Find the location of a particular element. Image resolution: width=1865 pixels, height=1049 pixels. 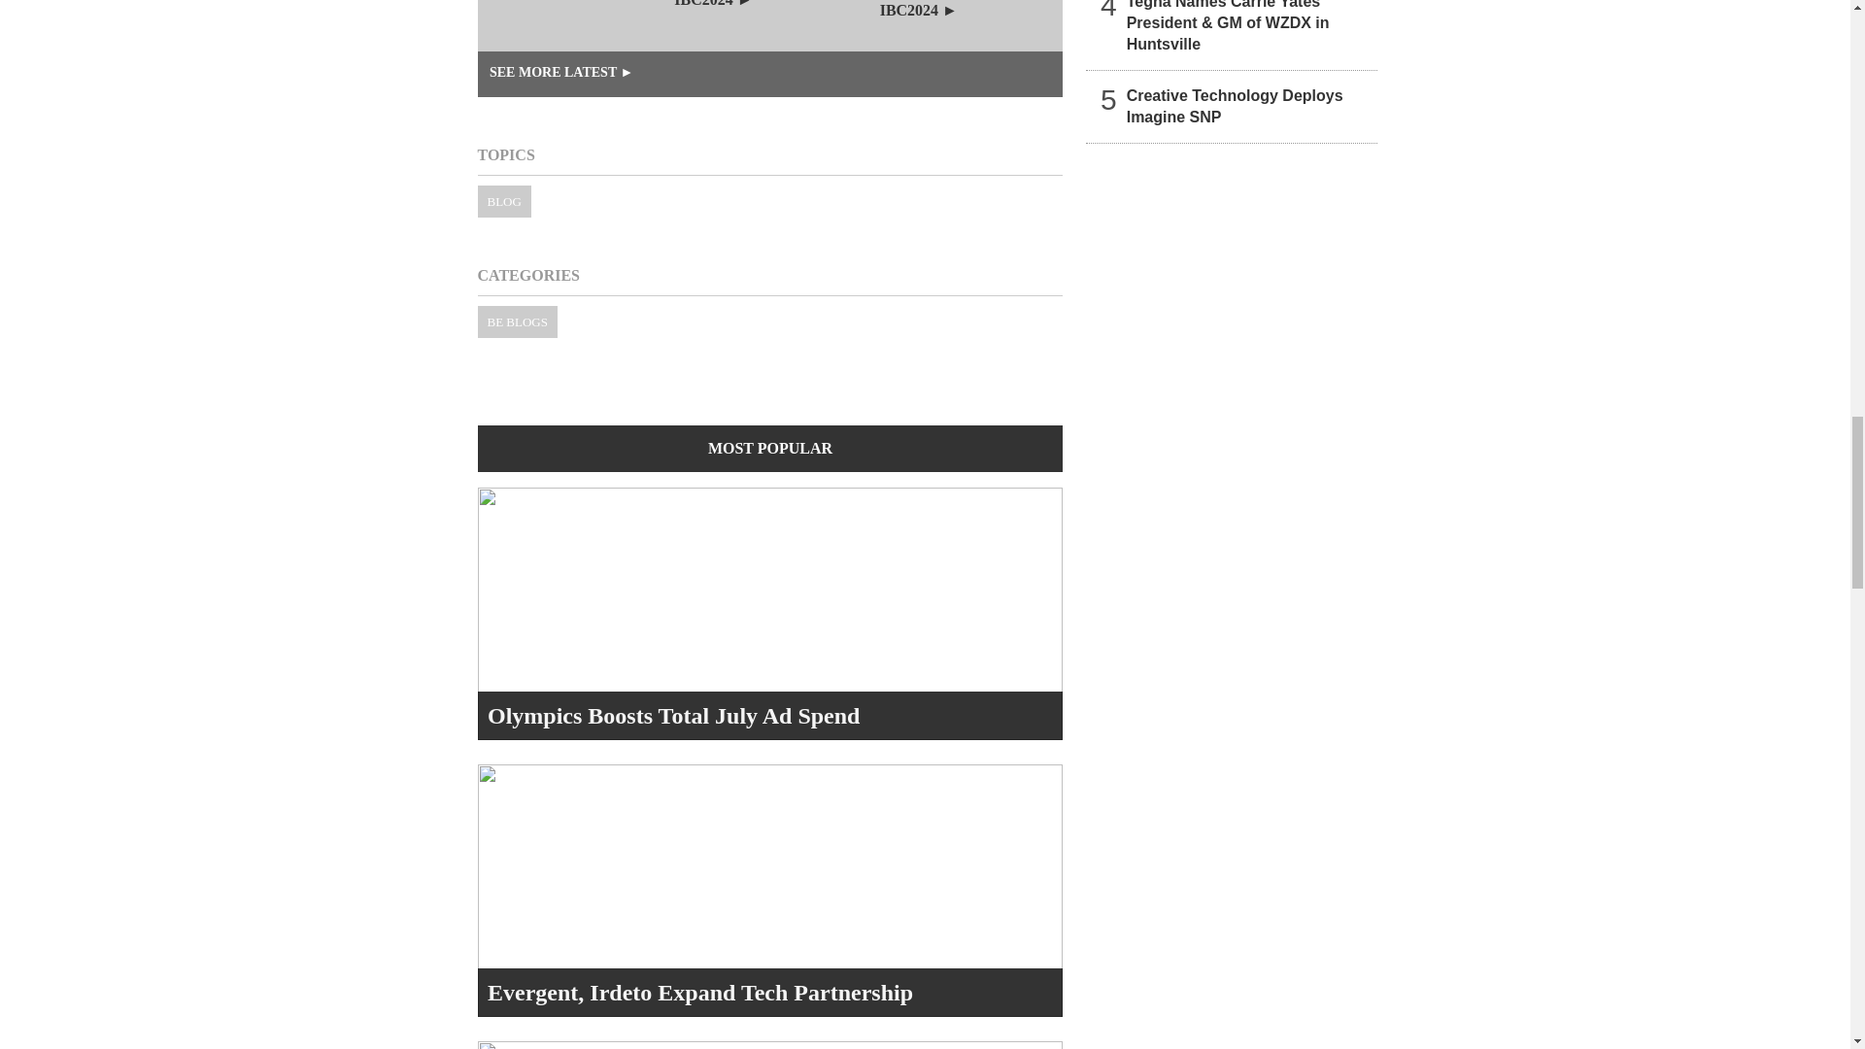

Disney Stations and Channels Blacked Out on DirecTV is located at coordinates (575, 25).